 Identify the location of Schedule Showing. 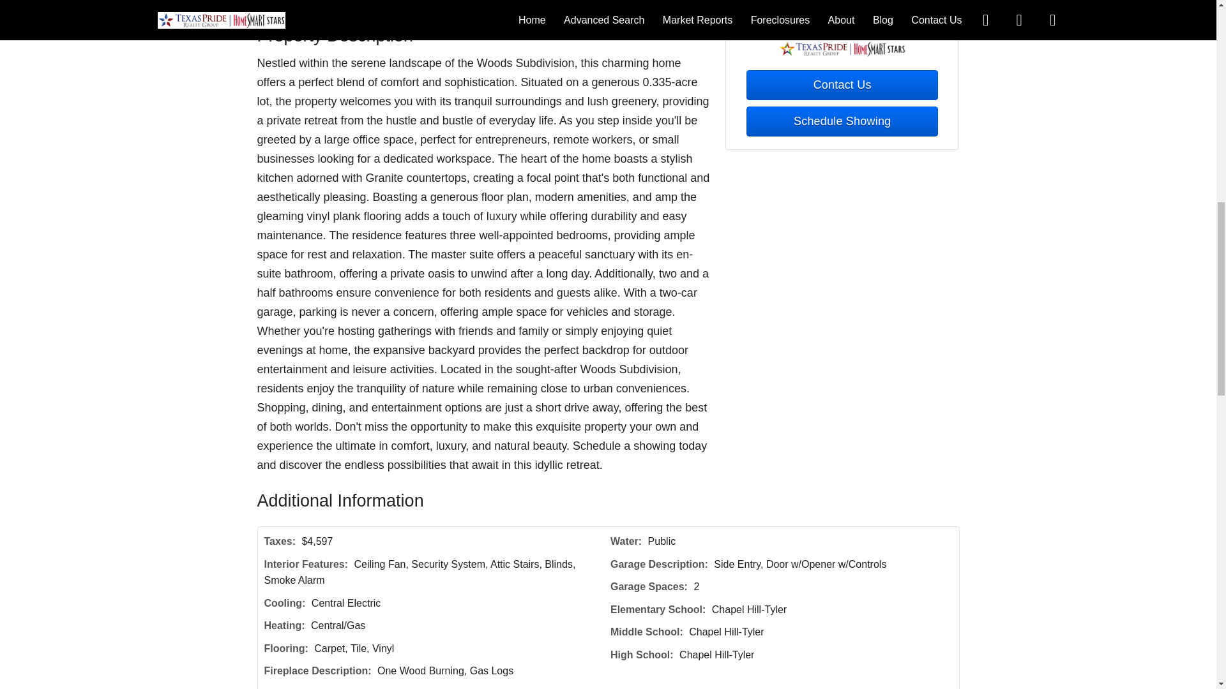
(842, 121).